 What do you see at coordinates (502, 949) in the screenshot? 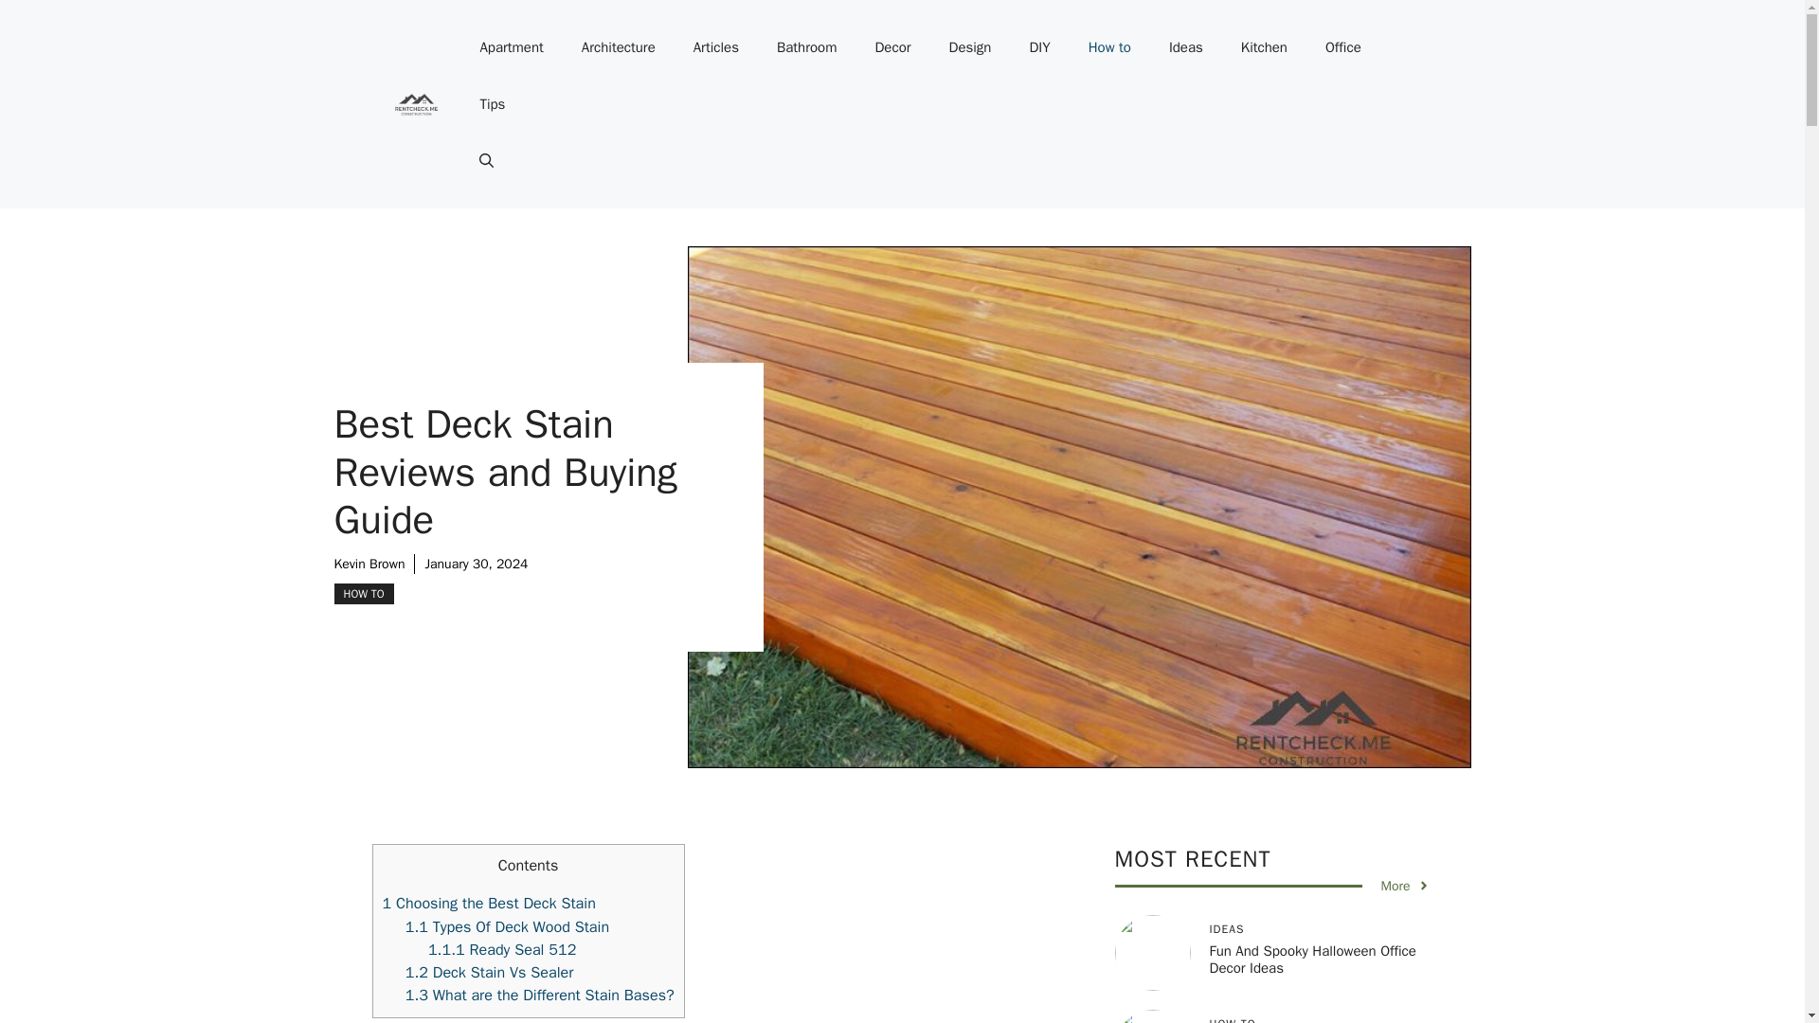
I see `1.1.1 Ready Seal 512` at bounding box center [502, 949].